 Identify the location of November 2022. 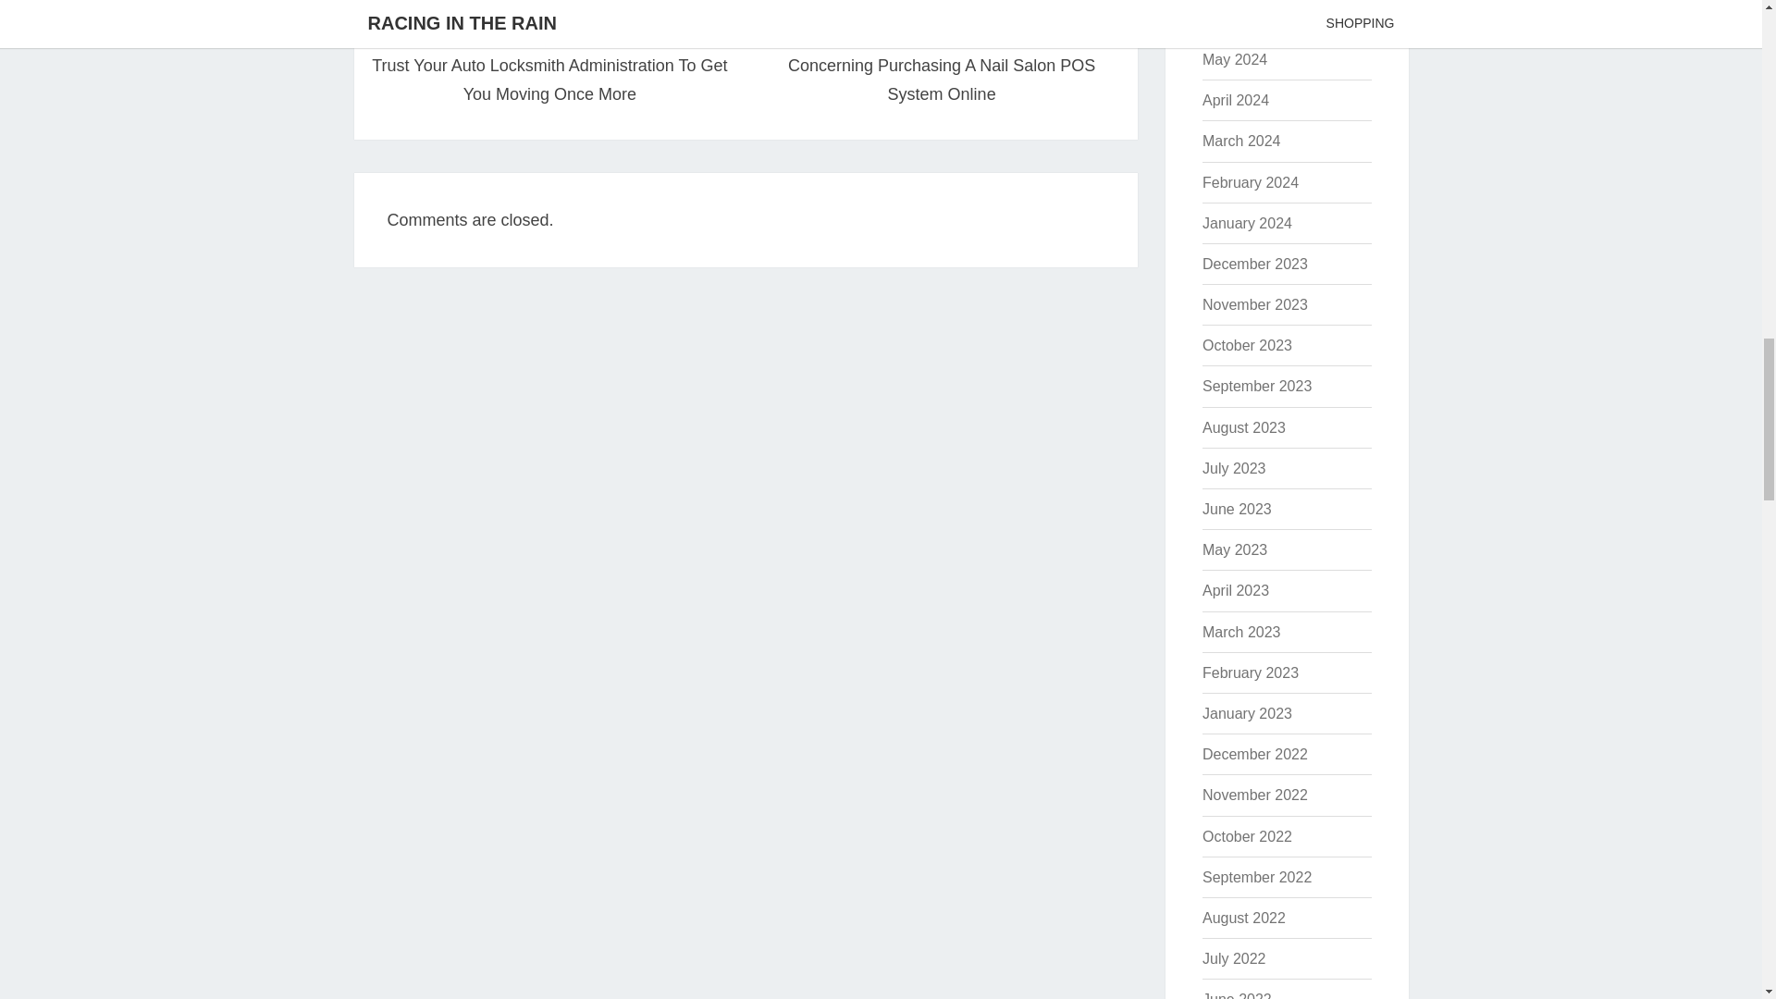
(1254, 795).